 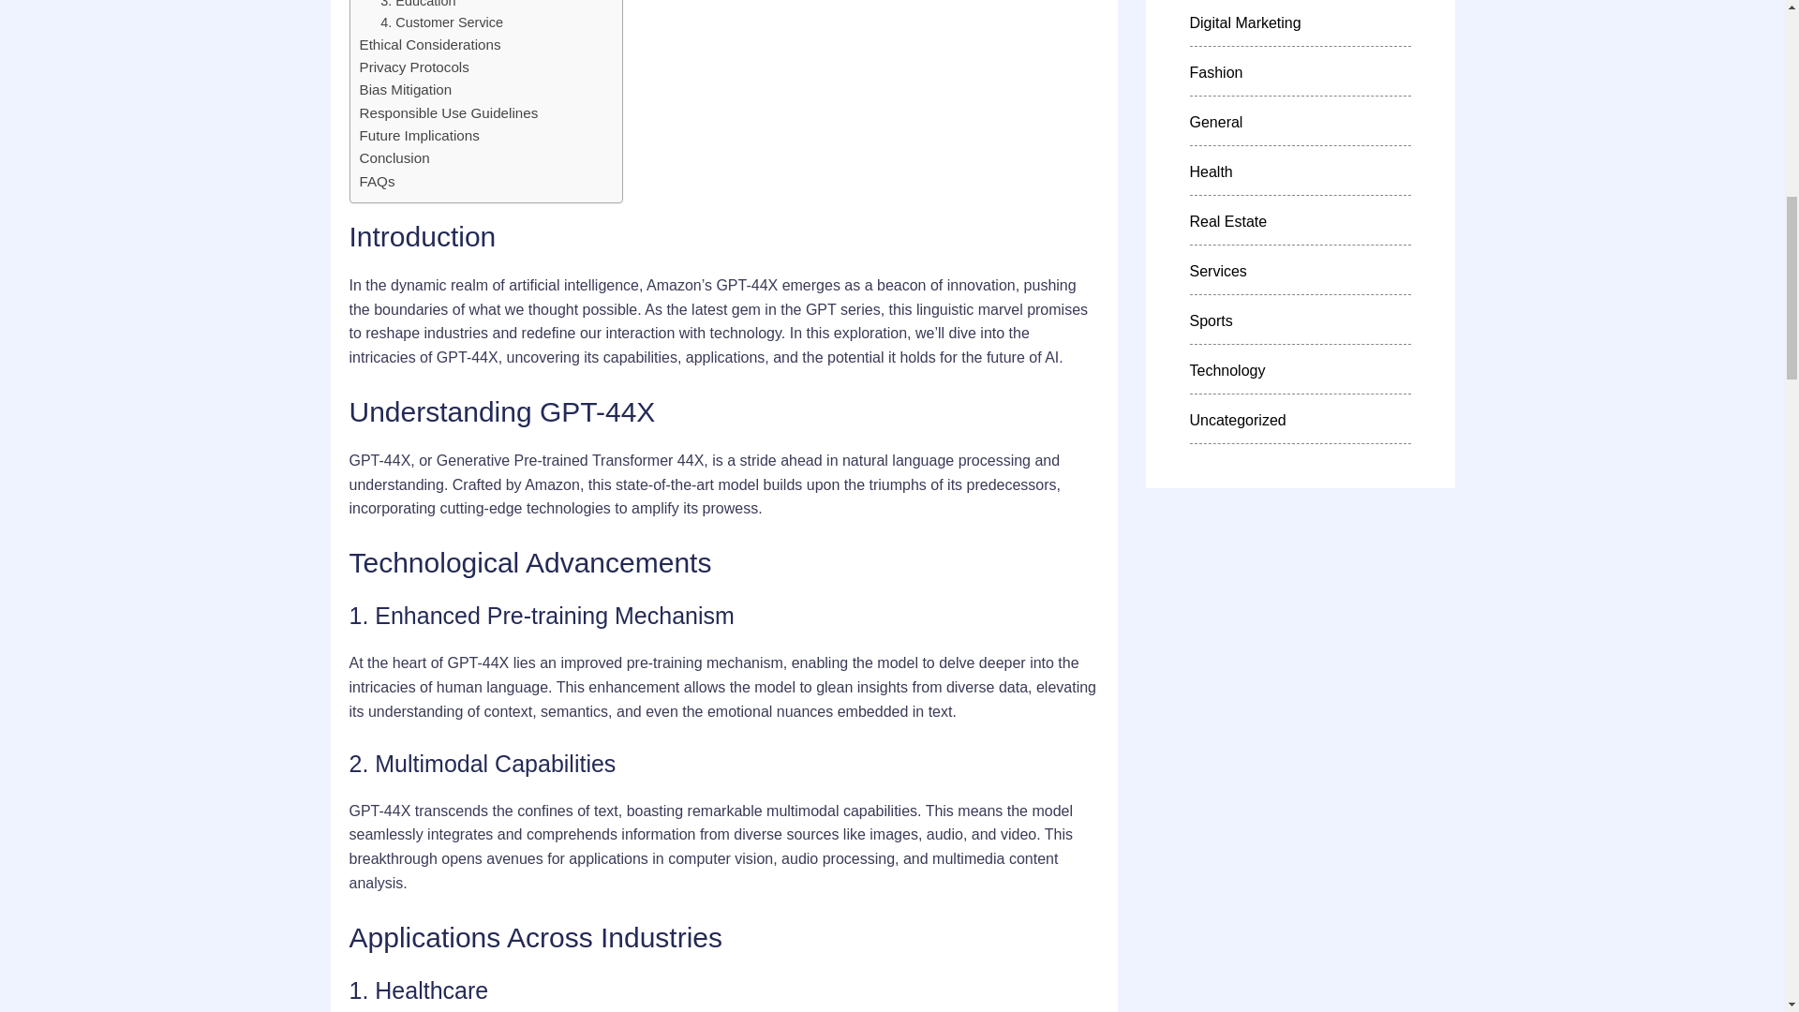 What do you see at coordinates (441, 22) in the screenshot?
I see `4. Customer Service` at bounding box center [441, 22].